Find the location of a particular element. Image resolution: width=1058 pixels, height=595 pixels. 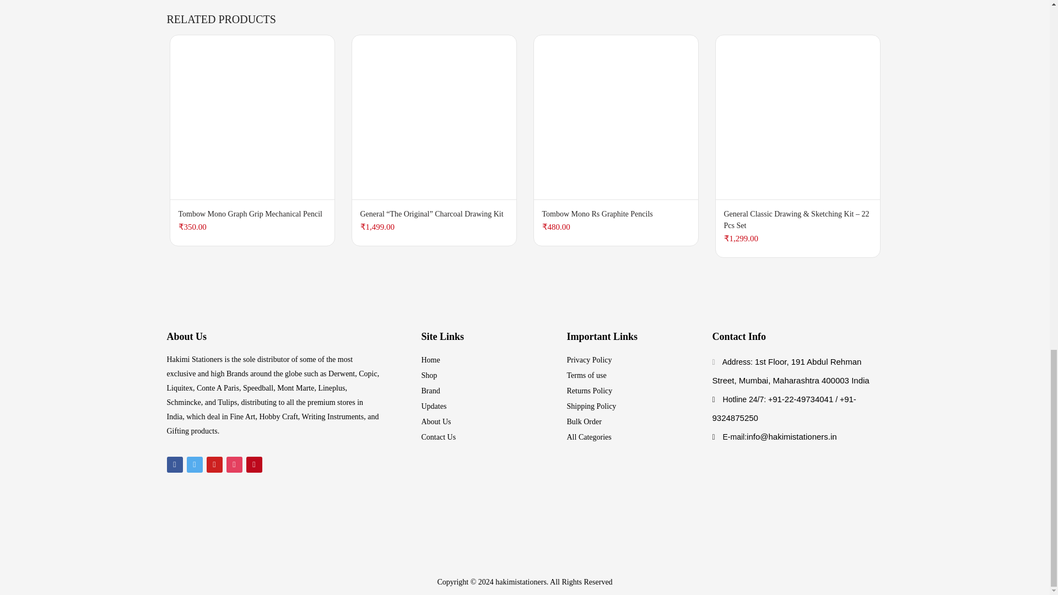

Tombow Mono Graph Grip Mechanical Pencil is located at coordinates (251, 117).